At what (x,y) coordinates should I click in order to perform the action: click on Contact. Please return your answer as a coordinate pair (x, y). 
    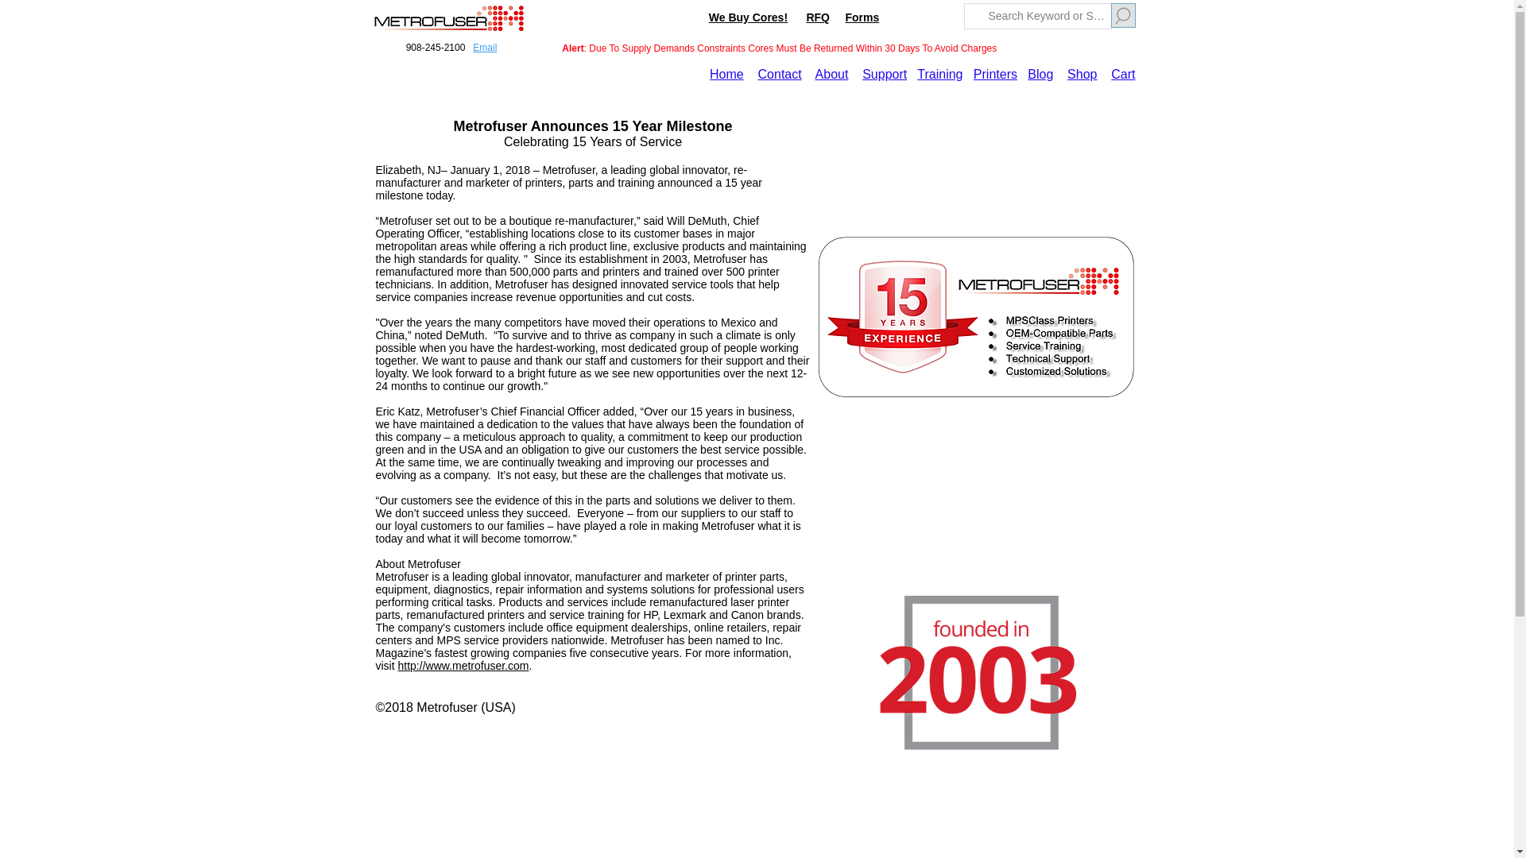
    Looking at the image, I should click on (780, 74).